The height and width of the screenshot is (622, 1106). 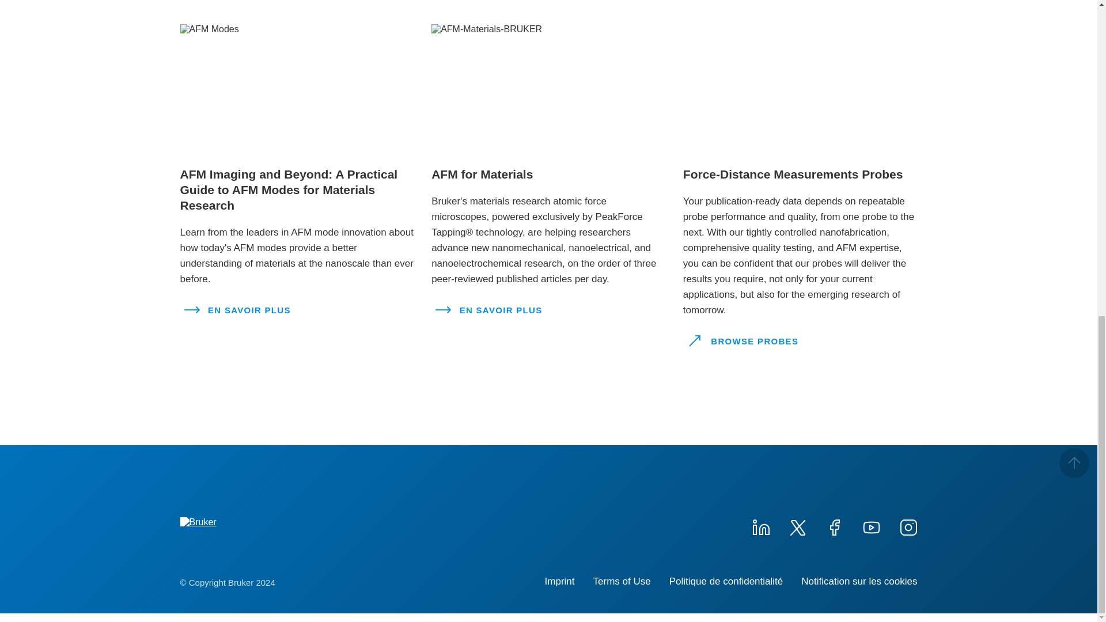 What do you see at coordinates (871, 526) in the screenshot?
I see `youtube` at bounding box center [871, 526].